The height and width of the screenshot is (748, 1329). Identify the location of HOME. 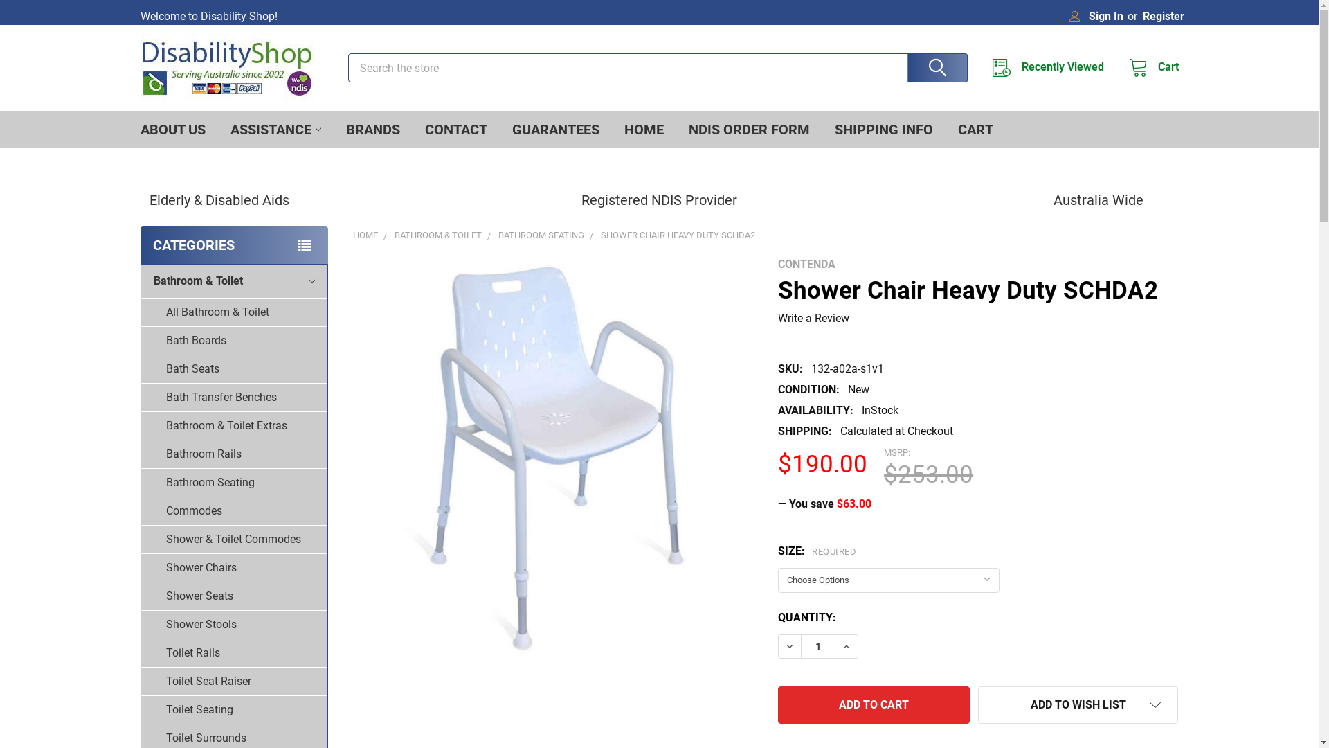
(365, 235).